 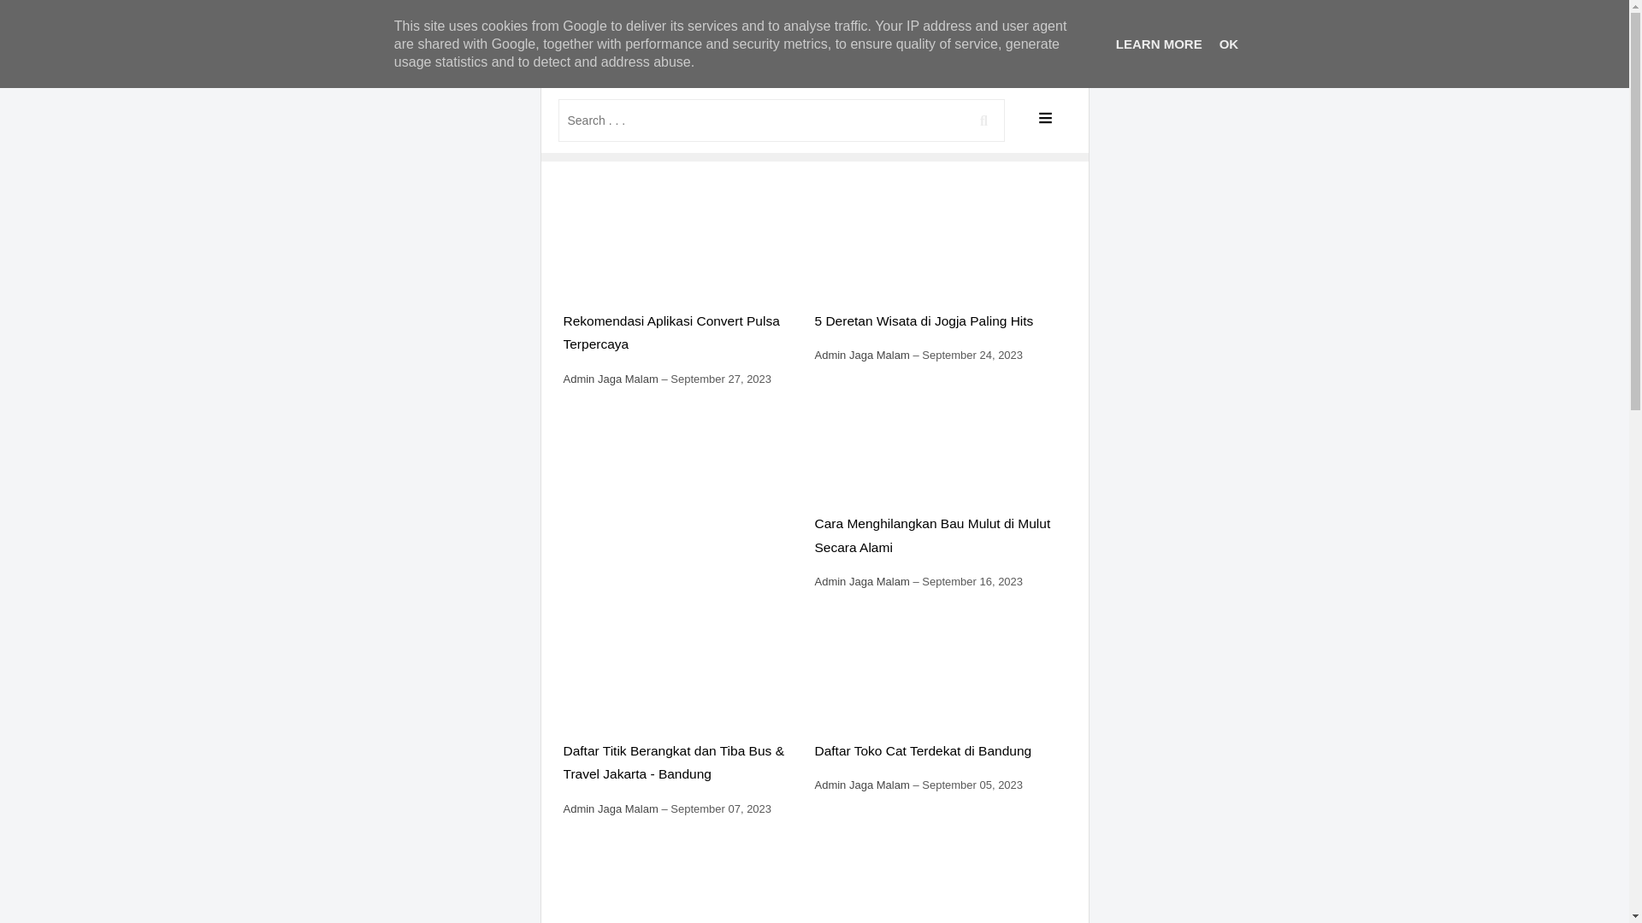 I want to click on Rekomendasi Aplikasi Convert Pulsa Terpercaya, so click(x=686, y=247).